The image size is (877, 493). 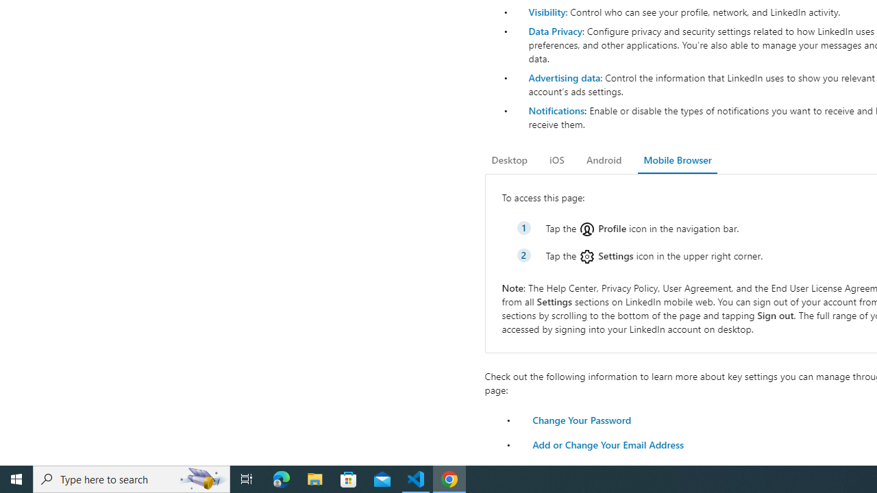 What do you see at coordinates (556, 110) in the screenshot?
I see `Notifications` at bounding box center [556, 110].